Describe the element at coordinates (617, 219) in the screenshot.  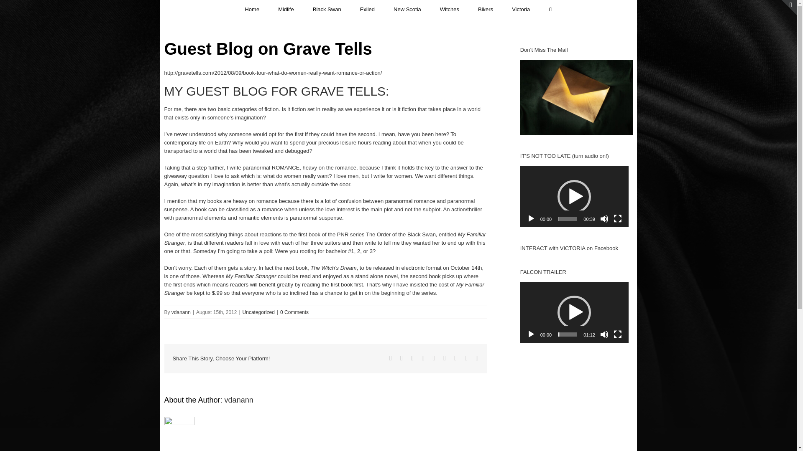
I see `Fullscreen` at that location.